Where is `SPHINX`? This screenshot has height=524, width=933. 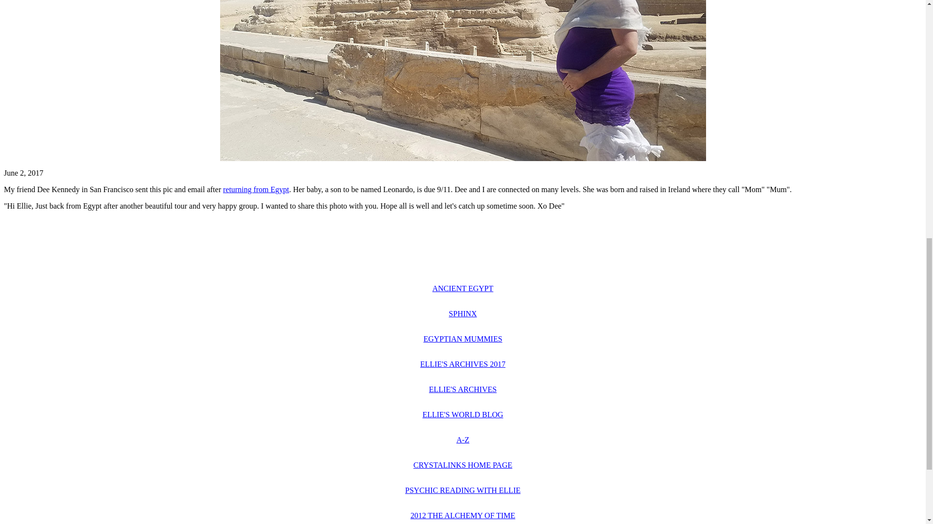
SPHINX is located at coordinates (463, 313).